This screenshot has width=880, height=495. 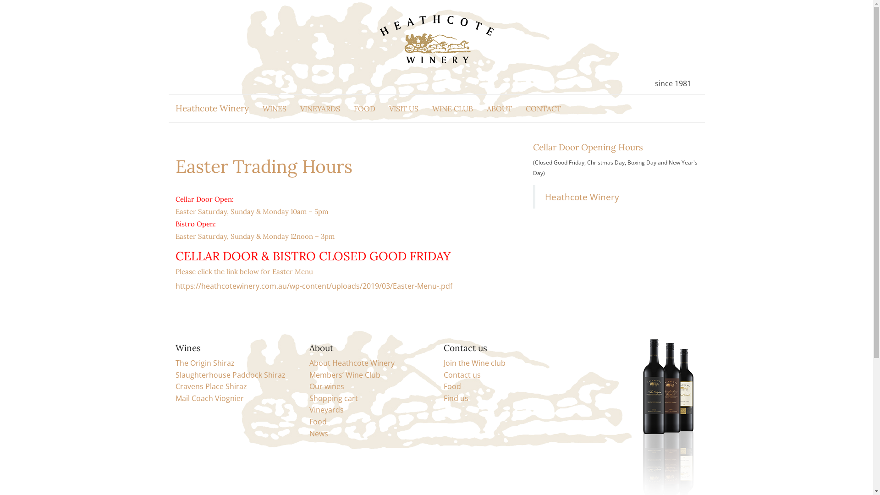 What do you see at coordinates (212, 109) in the screenshot?
I see `Heathcote Winery` at bounding box center [212, 109].